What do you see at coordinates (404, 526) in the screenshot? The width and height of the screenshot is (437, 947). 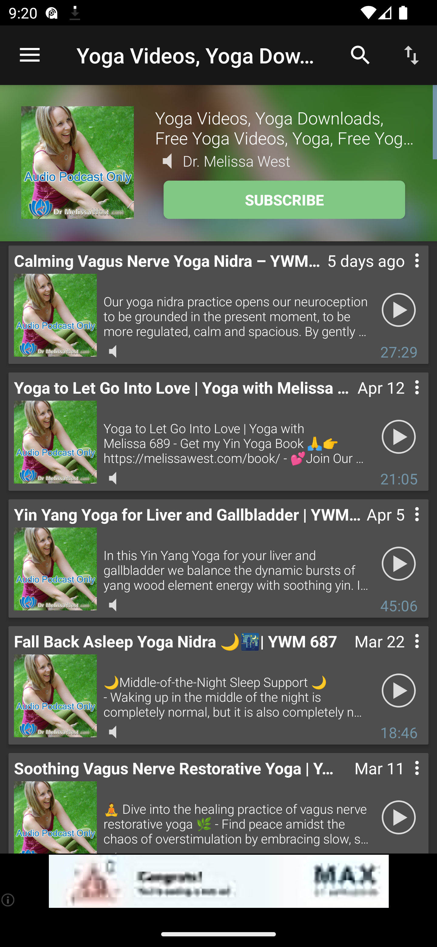 I see `Contextual menu` at bounding box center [404, 526].